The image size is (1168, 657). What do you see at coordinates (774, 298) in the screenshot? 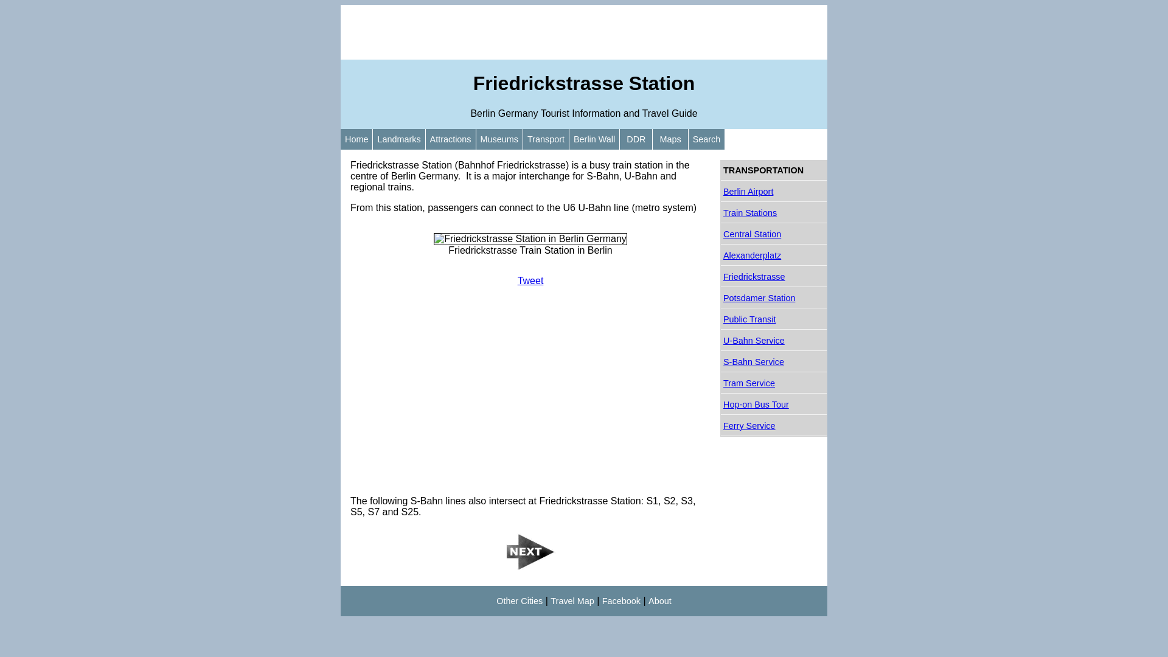
I see `Potsdamer Station` at bounding box center [774, 298].